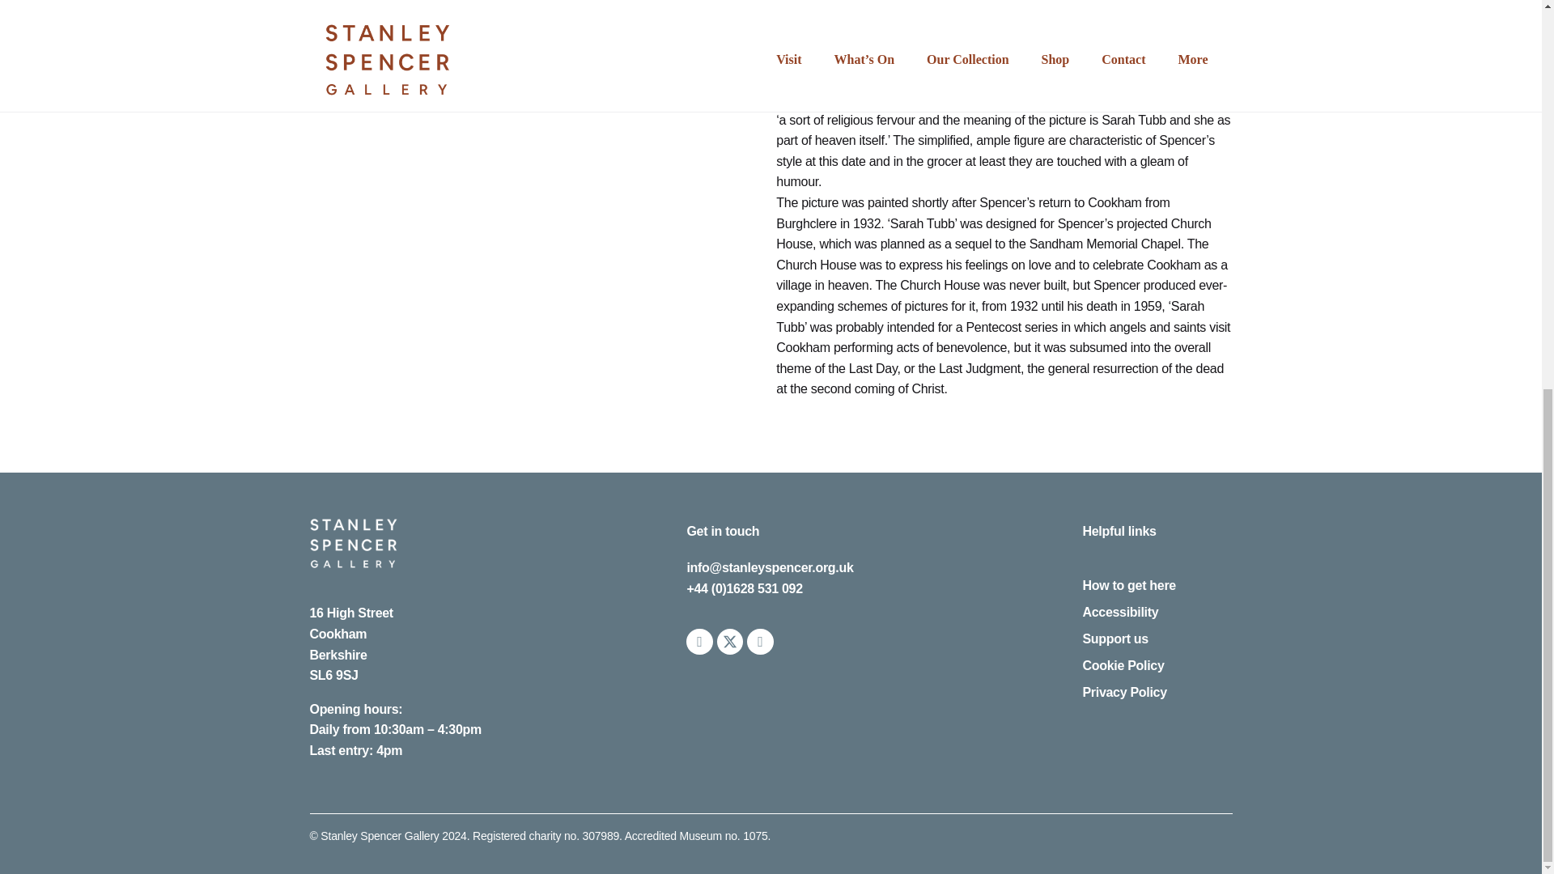 The image size is (1554, 874). I want to click on Privacy Policy, so click(1157, 693).